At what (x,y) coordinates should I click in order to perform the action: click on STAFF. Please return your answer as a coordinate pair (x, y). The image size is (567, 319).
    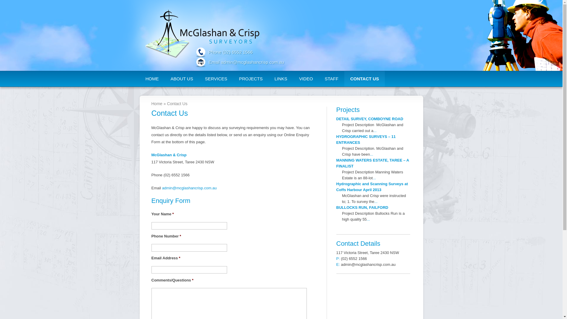
    Looking at the image, I should click on (332, 79).